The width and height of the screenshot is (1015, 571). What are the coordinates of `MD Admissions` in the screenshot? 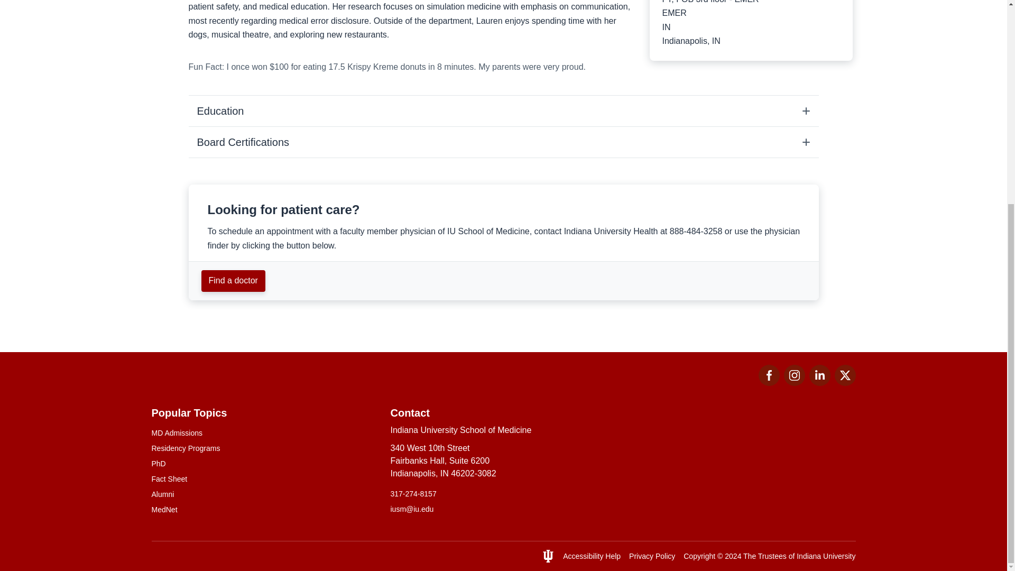 It's located at (264, 433).